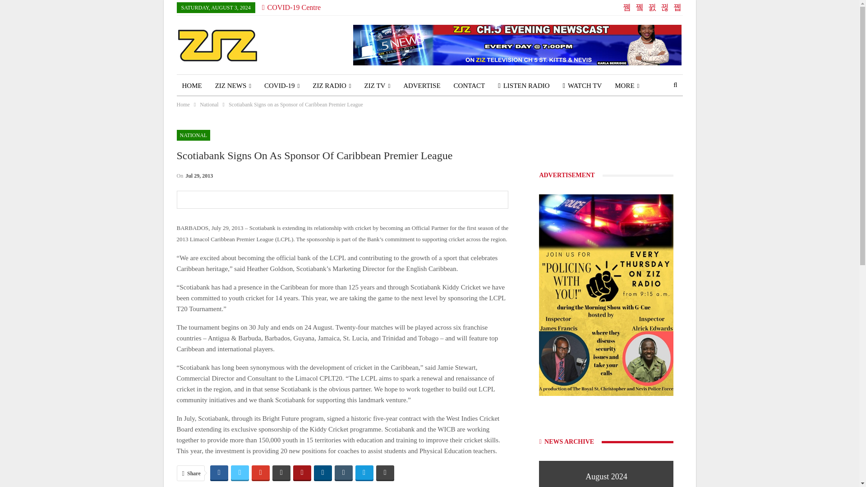 Image resolution: width=866 pixels, height=487 pixels. I want to click on COVID-19 Centre, so click(291, 7).